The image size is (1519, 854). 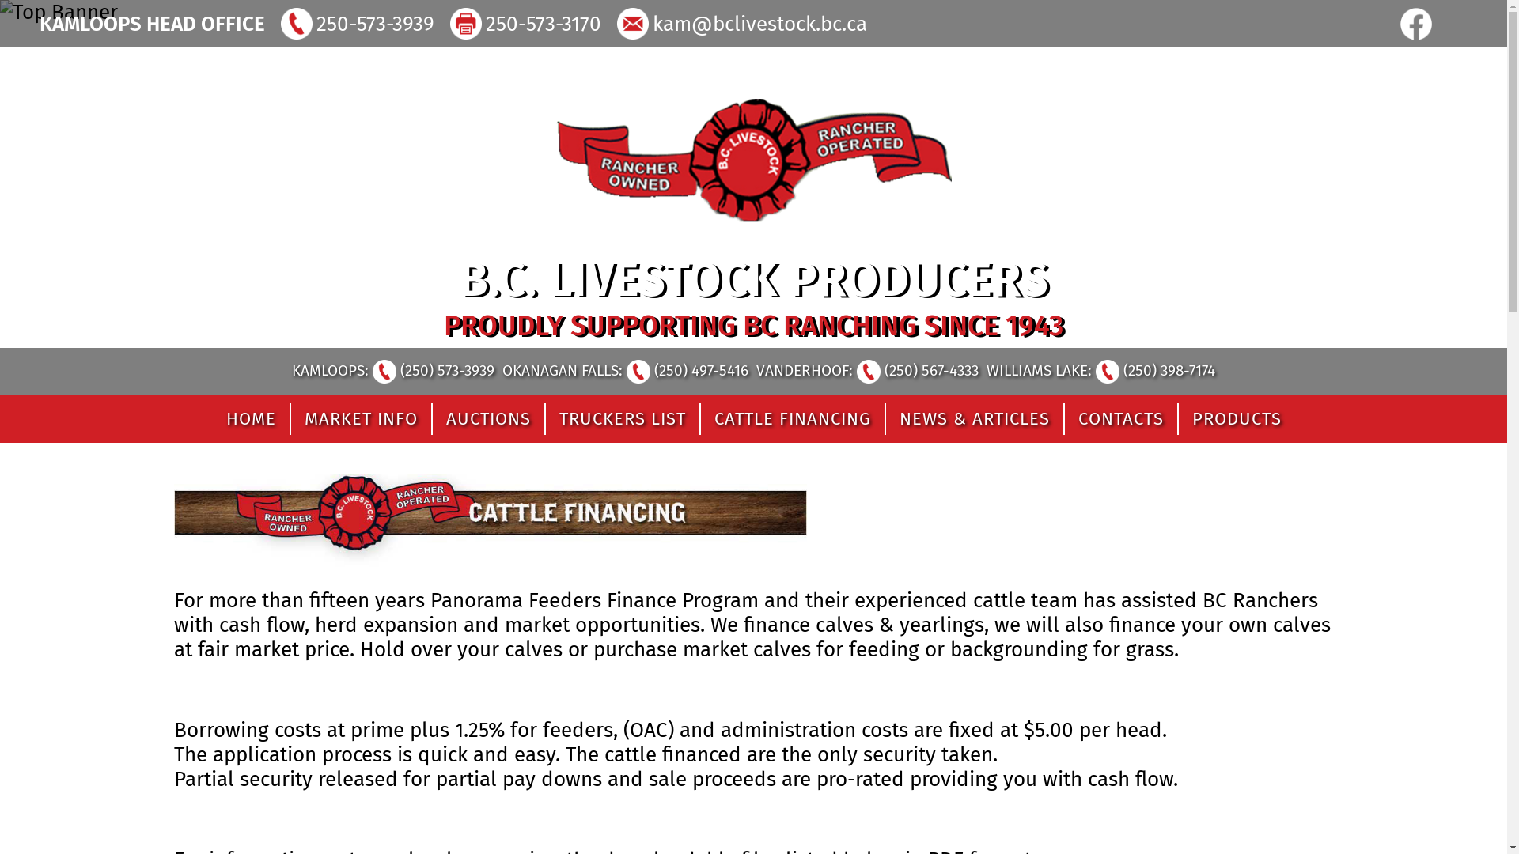 I want to click on (250) 567-4333, so click(x=918, y=370).